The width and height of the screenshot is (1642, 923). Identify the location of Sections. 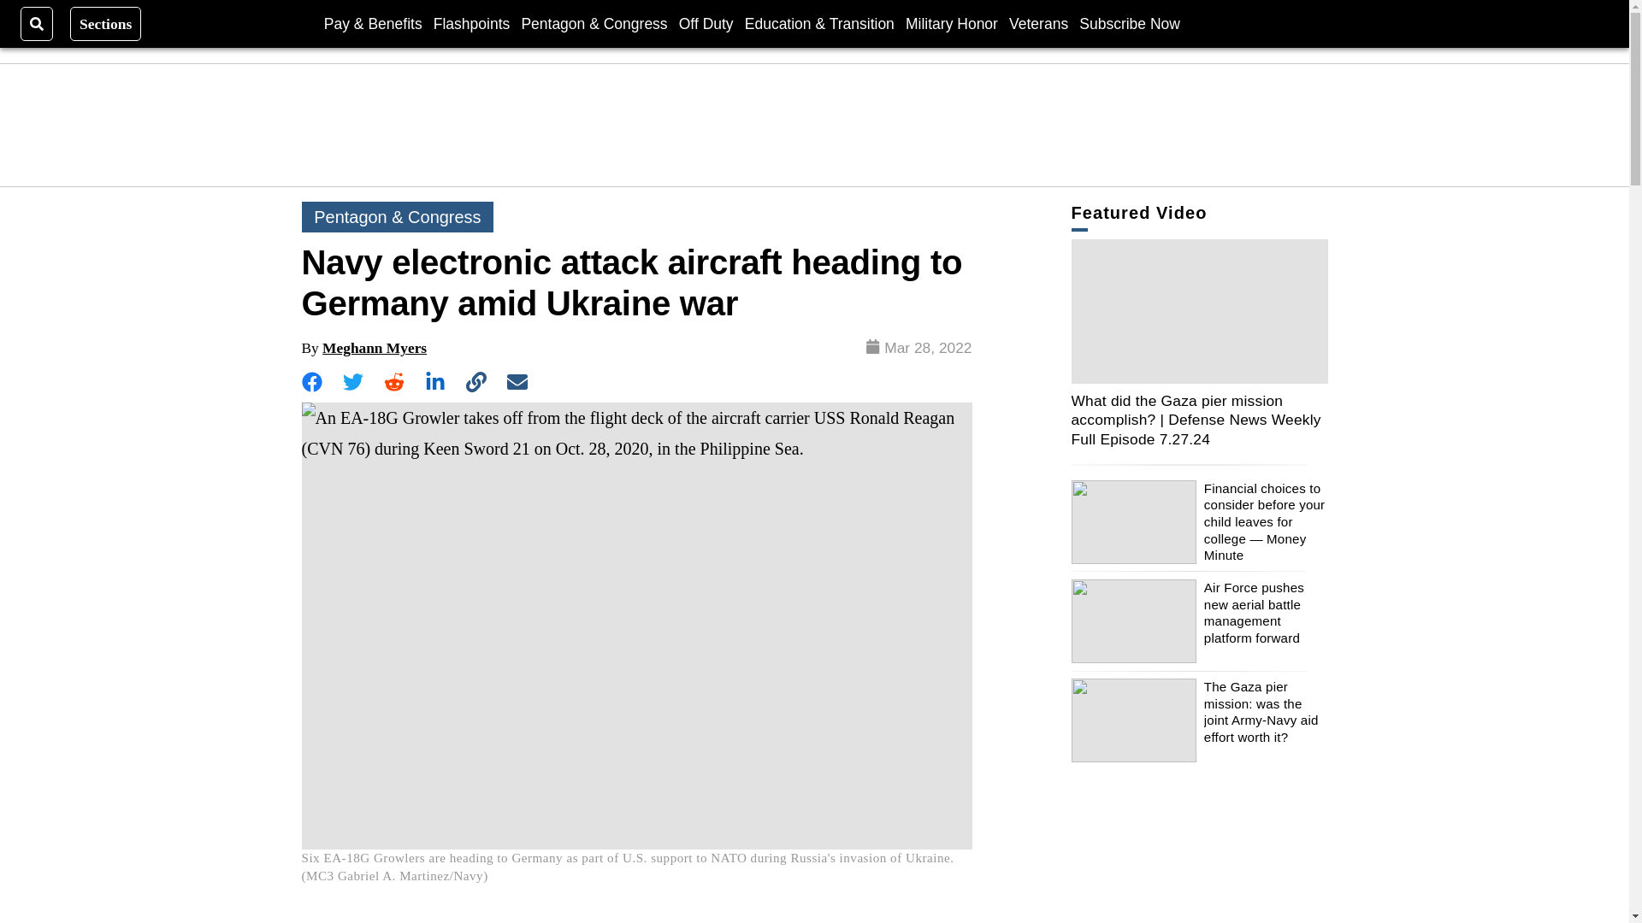
(106, 23).